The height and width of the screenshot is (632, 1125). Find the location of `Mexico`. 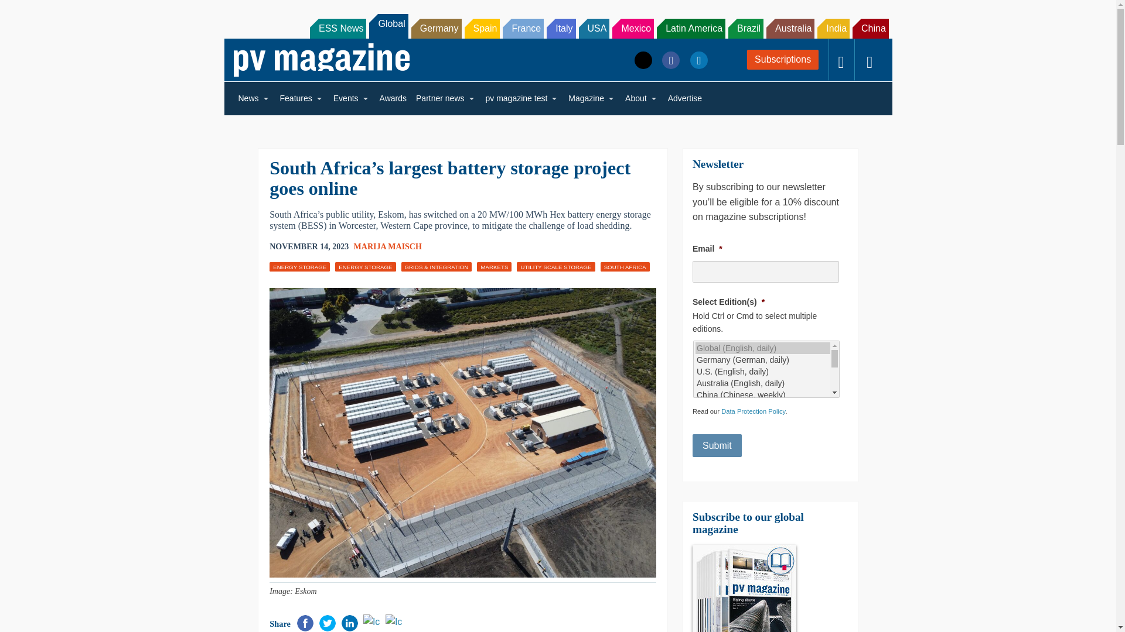

Mexico is located at coordinates (633, 28).